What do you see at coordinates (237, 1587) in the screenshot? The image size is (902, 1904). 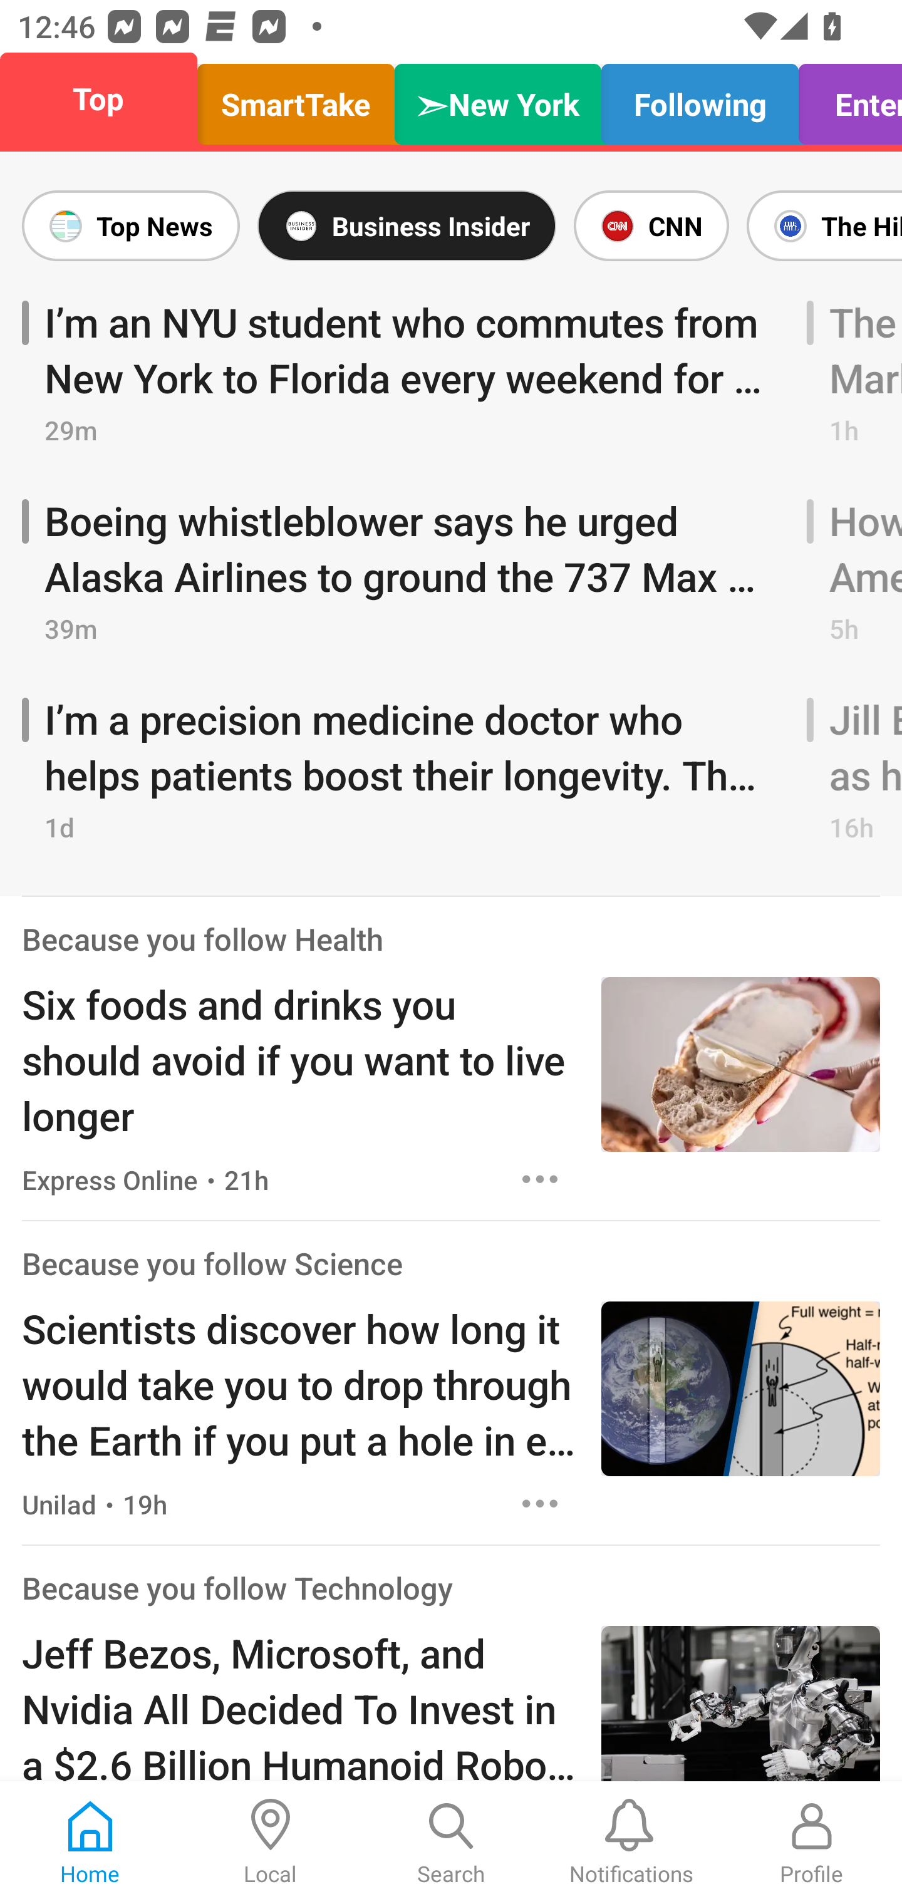 I see `Because you follow Technology` at bounding box center [237, 1587].